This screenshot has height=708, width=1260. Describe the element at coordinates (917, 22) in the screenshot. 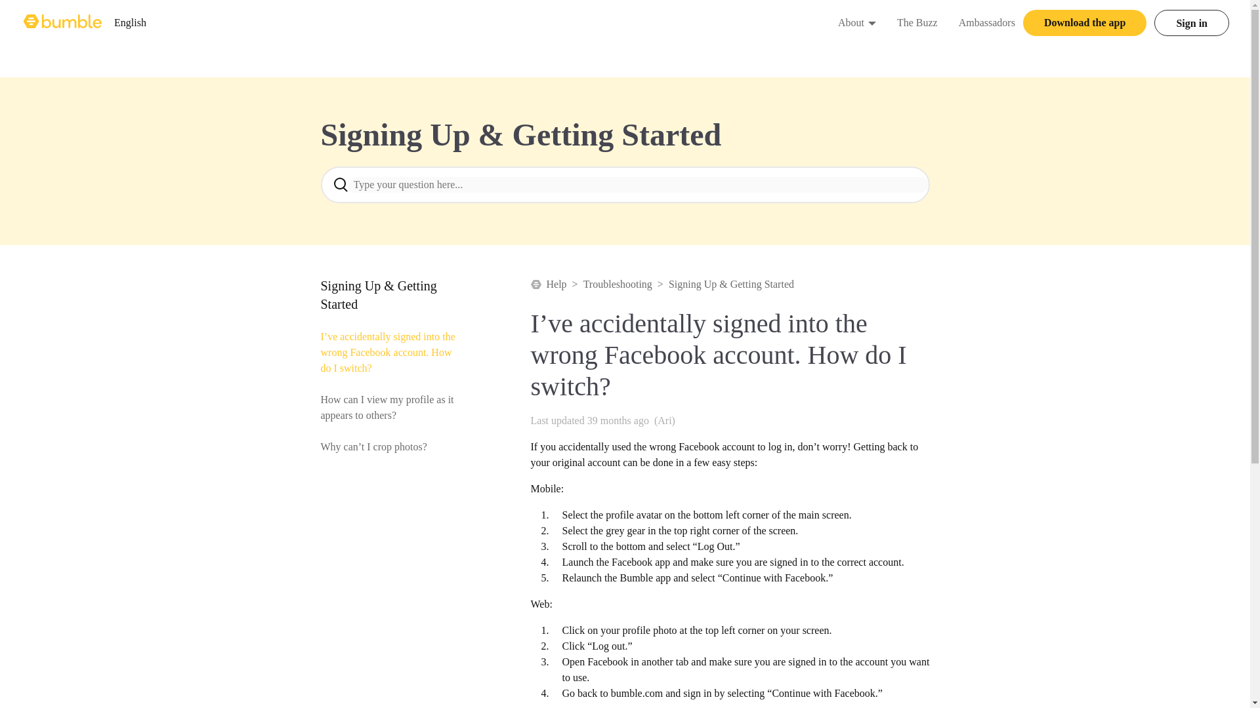

I see `The Buzz` at that location.